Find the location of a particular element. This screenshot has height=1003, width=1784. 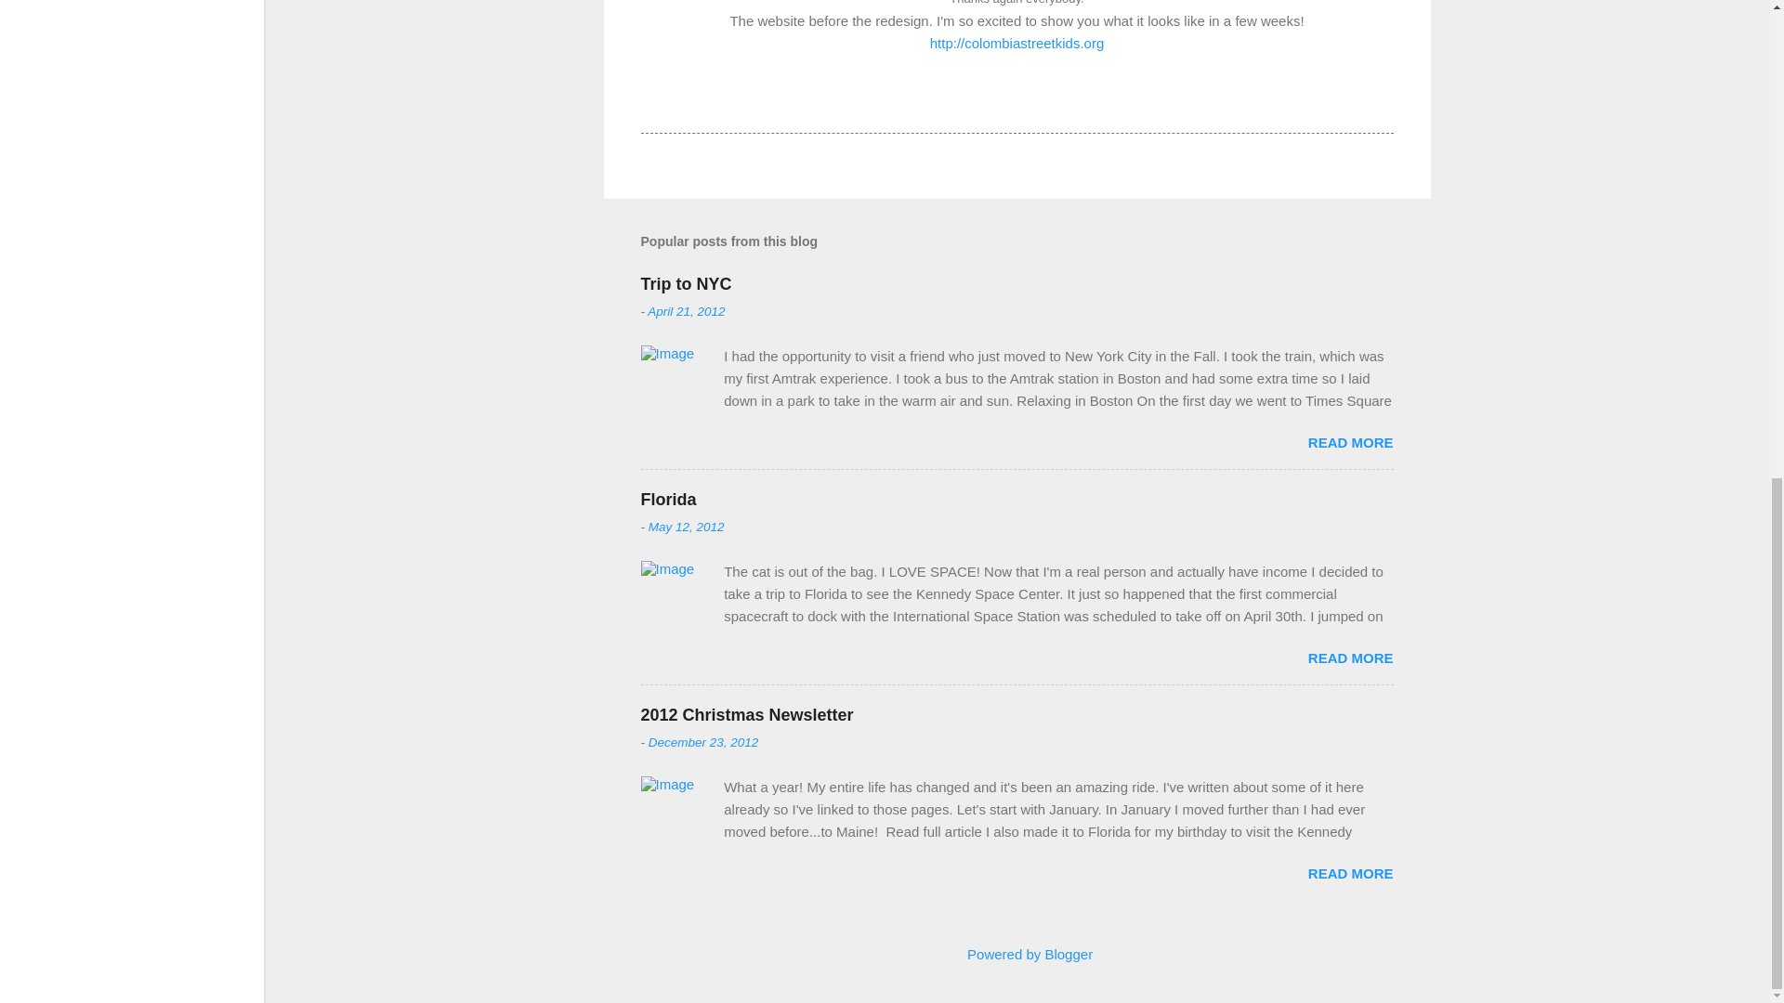

READ MORE is located at coordinates (1350, 873).